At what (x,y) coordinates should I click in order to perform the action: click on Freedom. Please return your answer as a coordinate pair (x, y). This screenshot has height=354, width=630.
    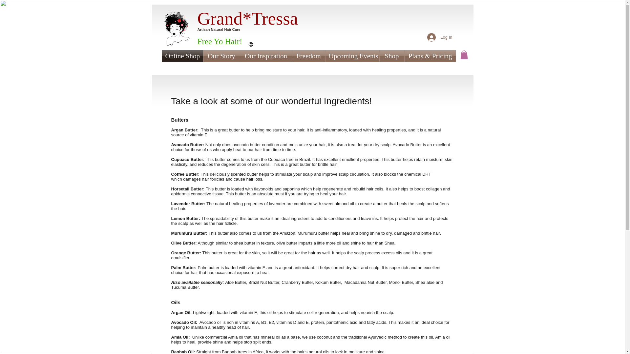
    Looking at the image, I should click on (308, 56).